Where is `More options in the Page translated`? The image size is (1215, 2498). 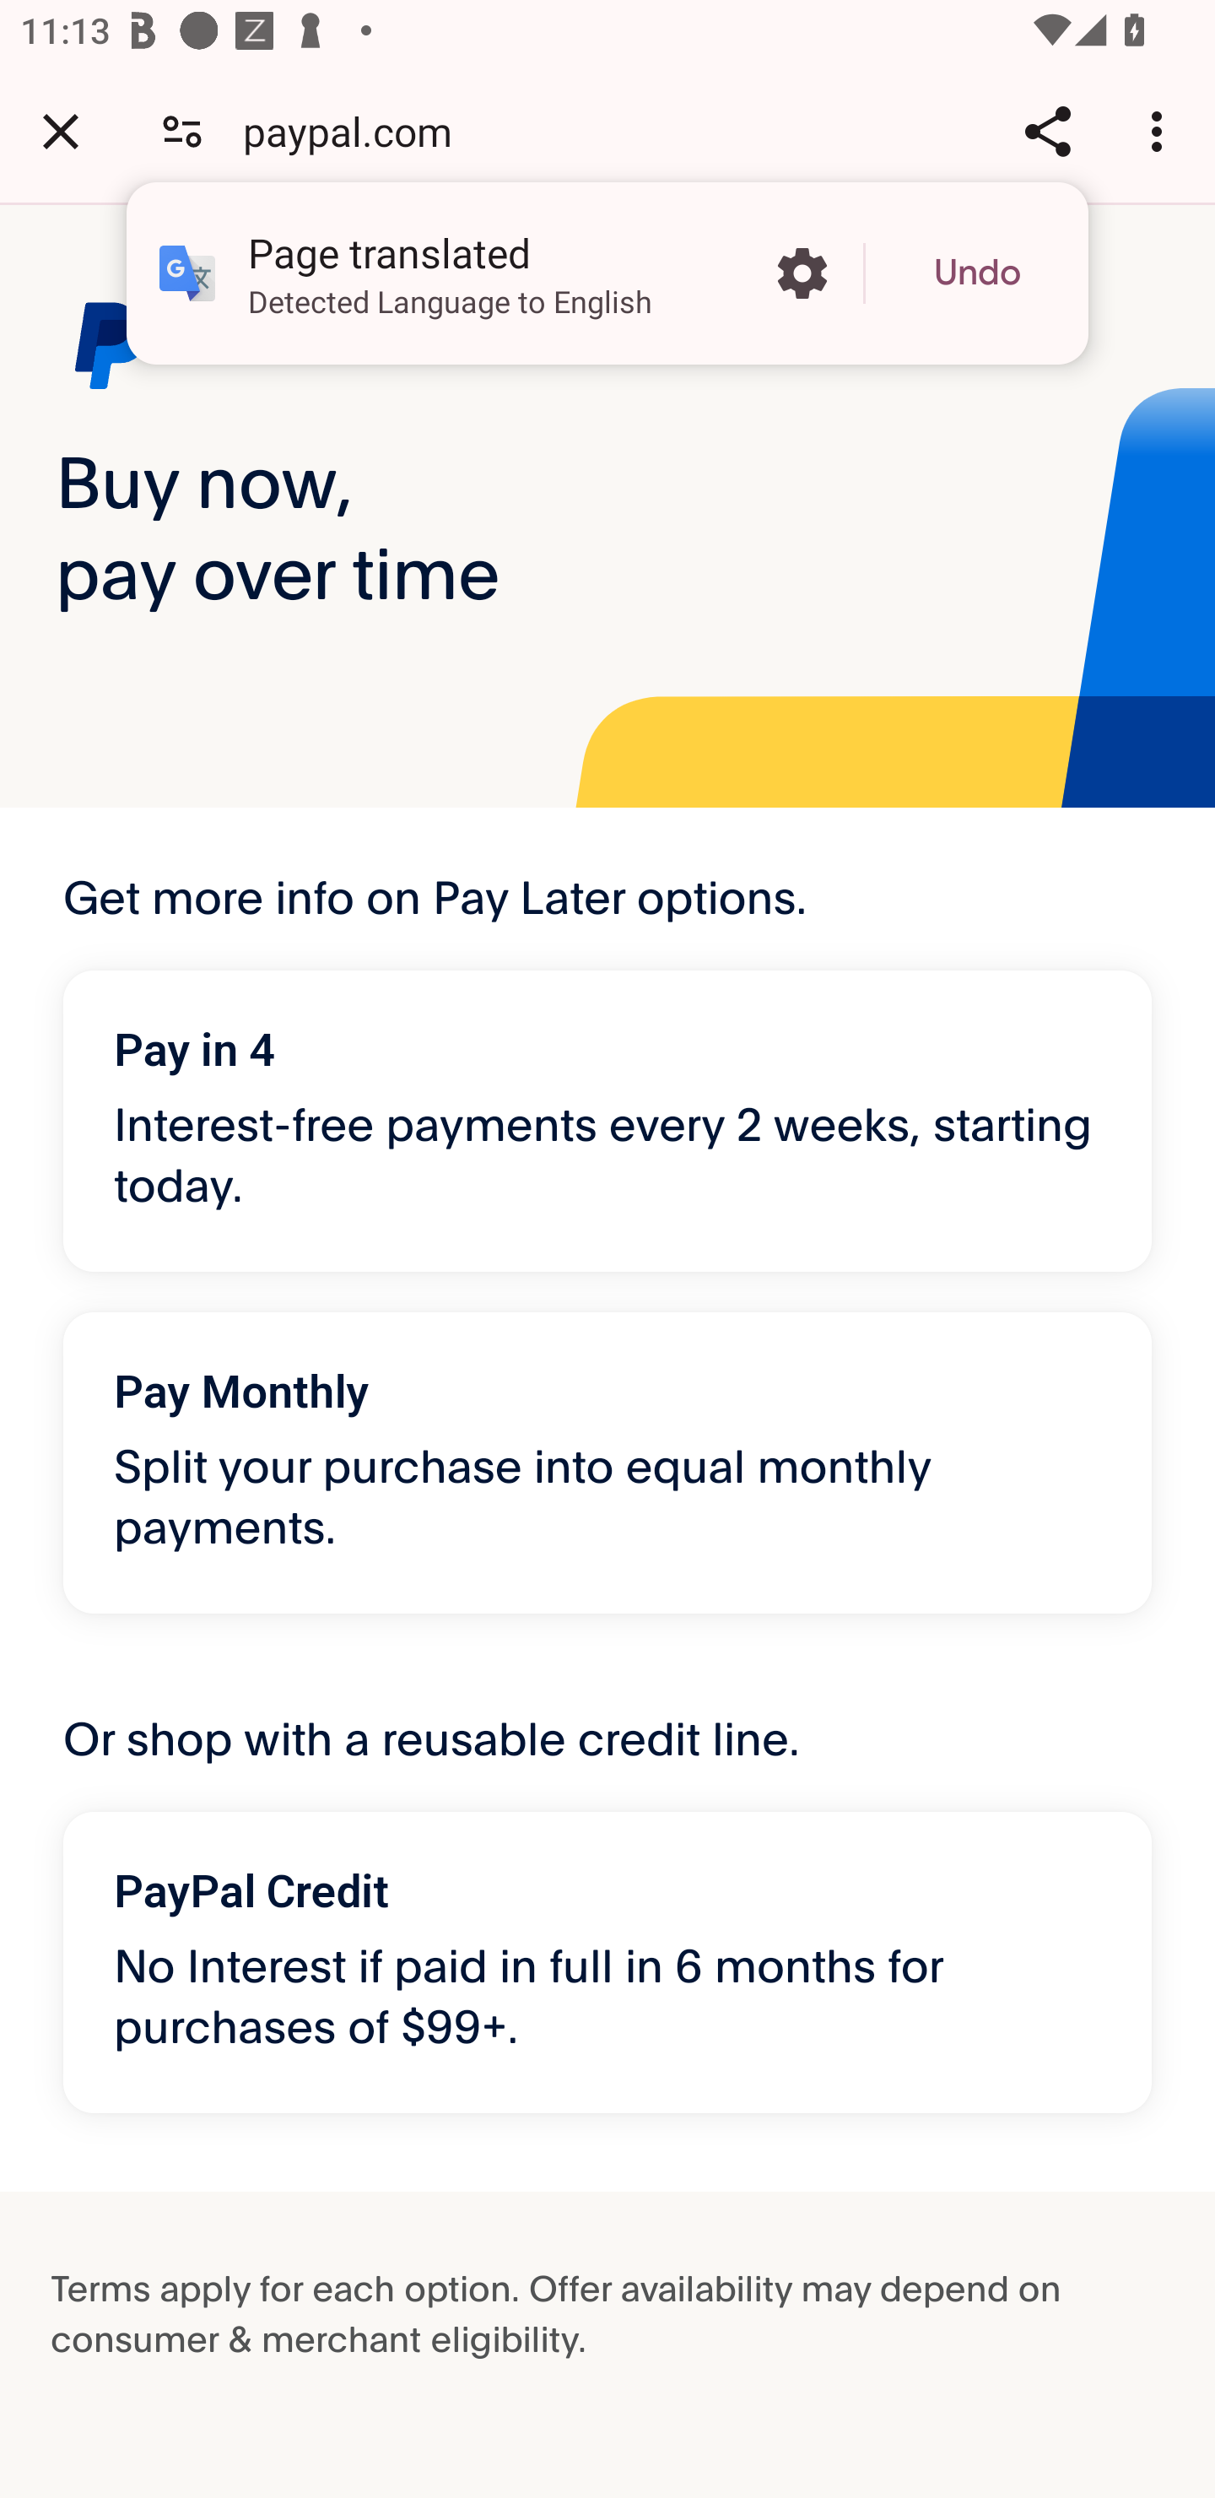 More options in the Page translated is located at coordinates (802, 273).